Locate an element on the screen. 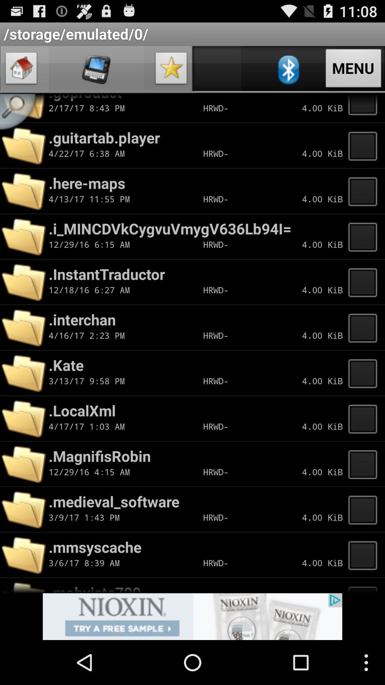 Image resolution: width=385 pixels, height=685 pixels. choose file is located at coordinates (365, 464).